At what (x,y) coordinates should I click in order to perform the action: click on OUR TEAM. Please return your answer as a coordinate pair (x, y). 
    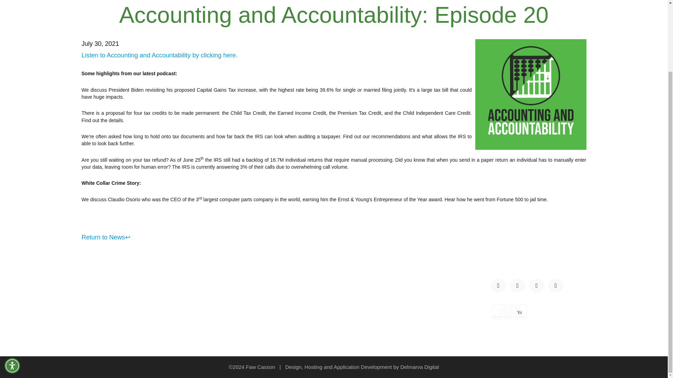
    Looking at the image, I should click on (98, 303).